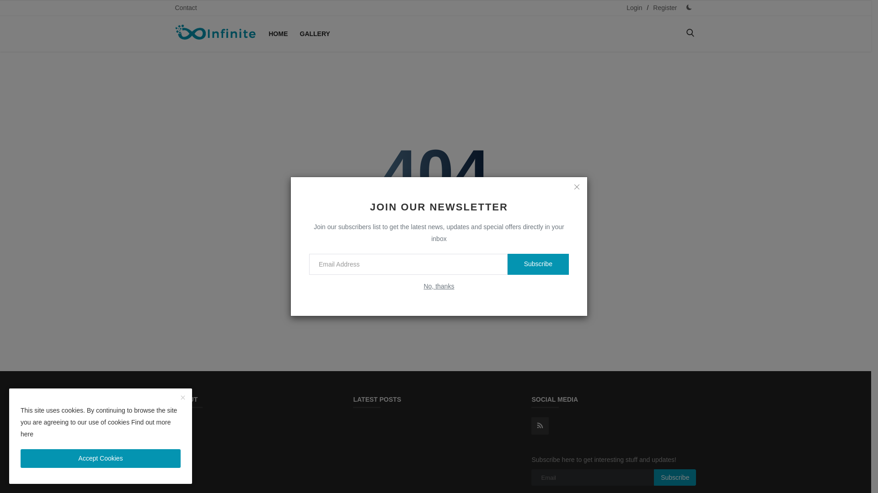  I want to click on Register, so click(665, 8).